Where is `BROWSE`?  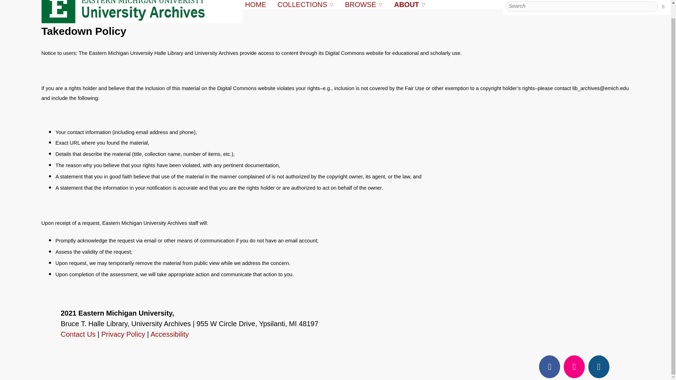
BROWSE is located at coordinates (361, 4).